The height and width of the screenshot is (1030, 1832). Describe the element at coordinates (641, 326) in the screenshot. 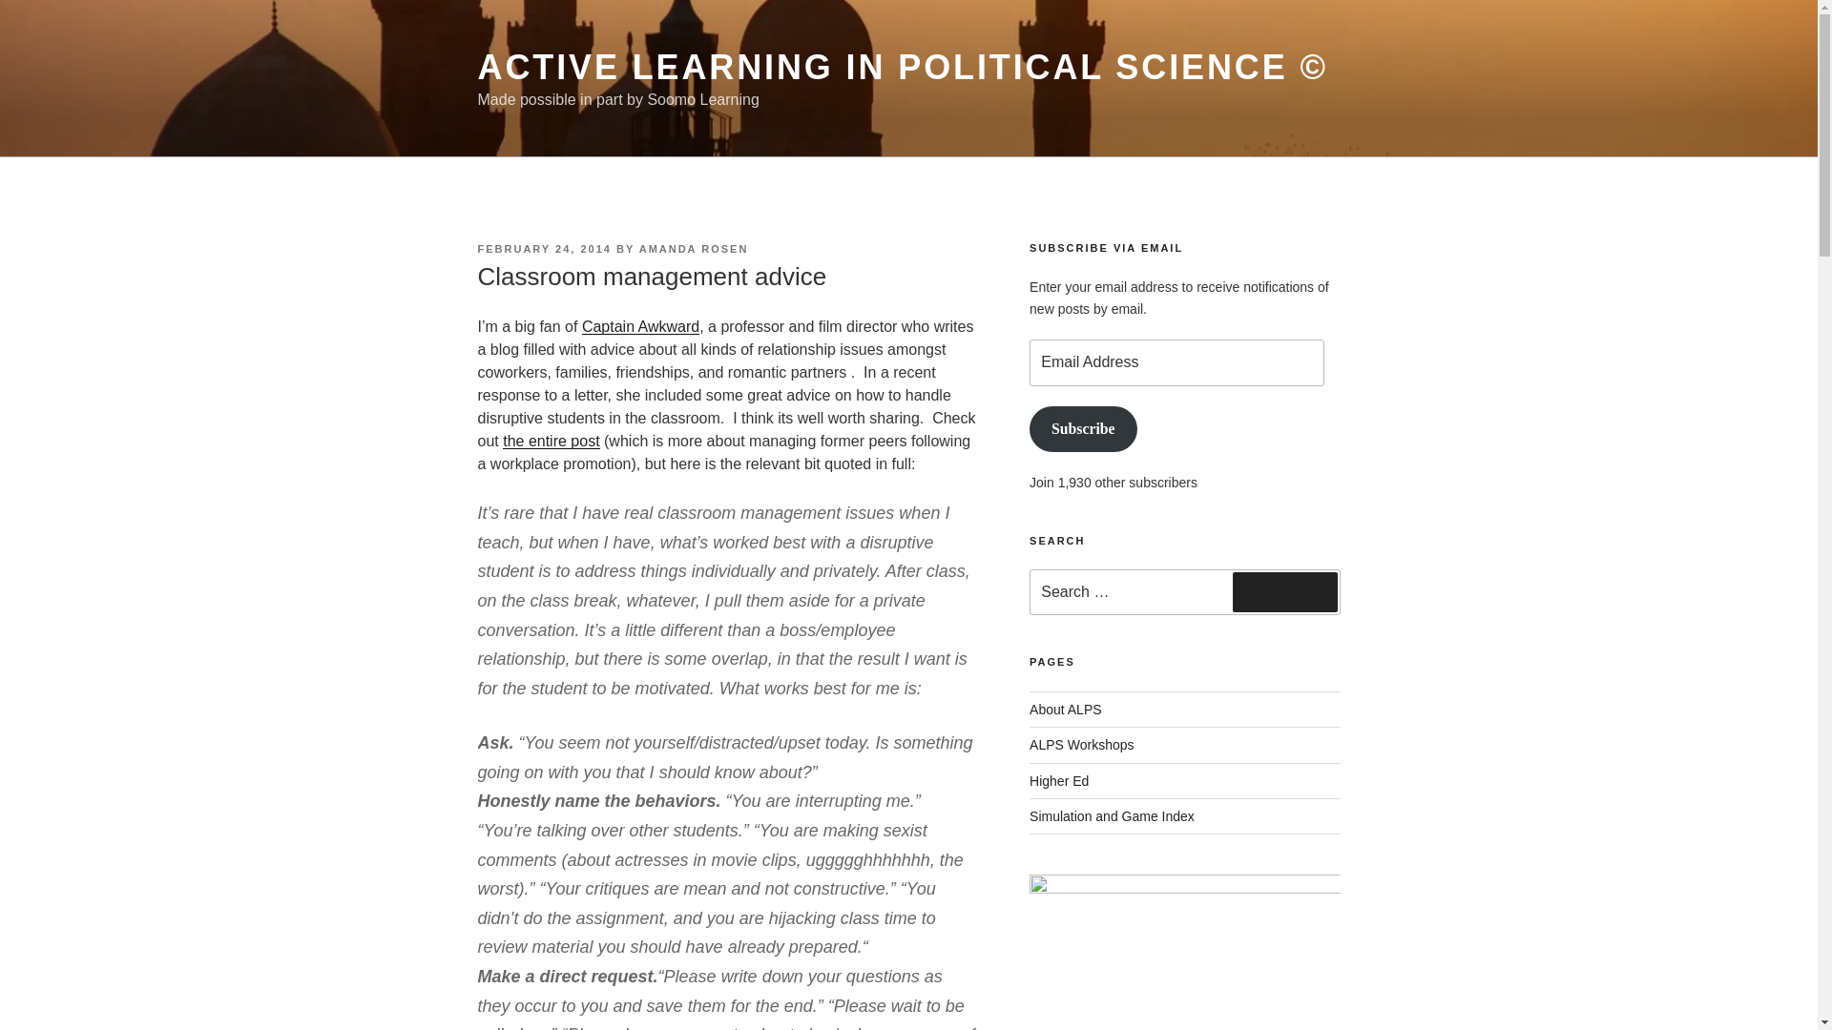

I see `Captain Awkward` at that location.